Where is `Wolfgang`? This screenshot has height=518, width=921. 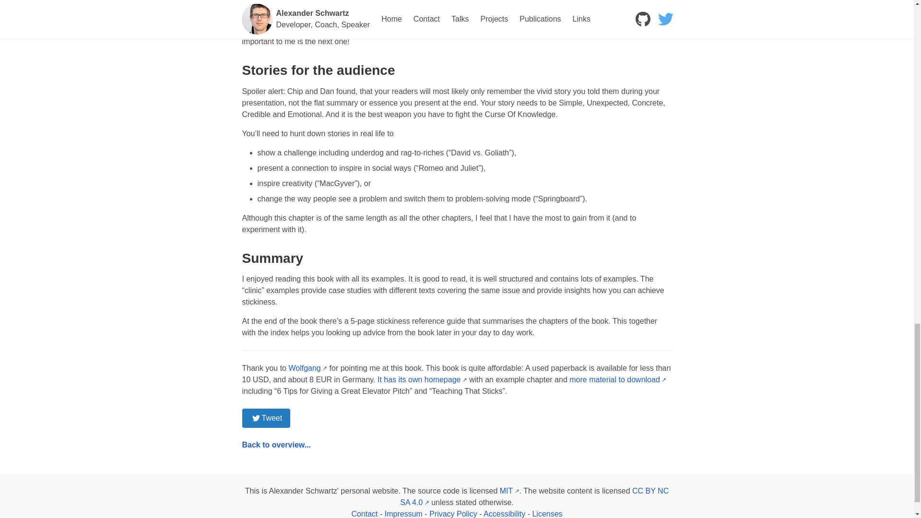
Wolfgang is located at coordinates (307, 368).